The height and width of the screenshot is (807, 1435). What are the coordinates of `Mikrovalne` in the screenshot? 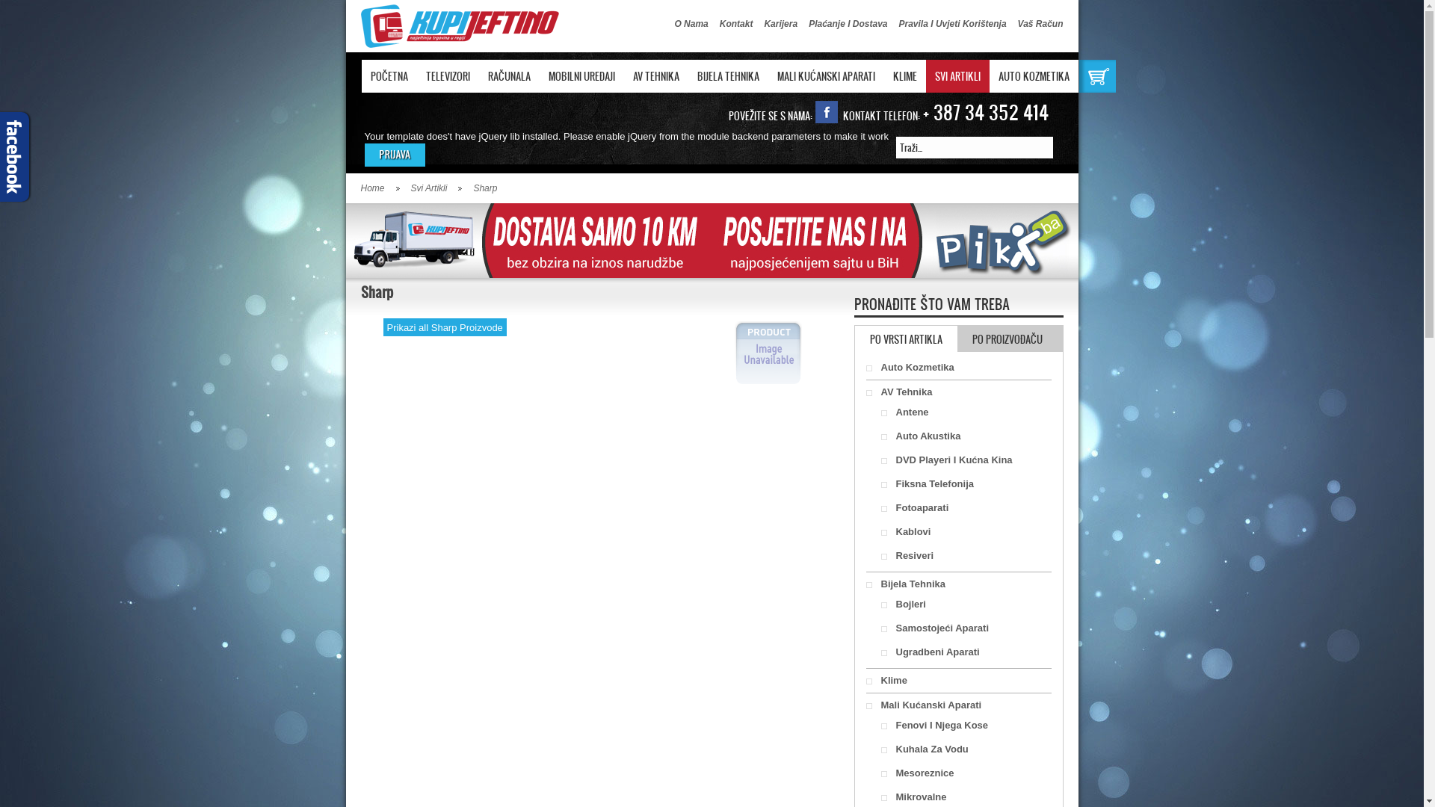 It's located at (966, 797).